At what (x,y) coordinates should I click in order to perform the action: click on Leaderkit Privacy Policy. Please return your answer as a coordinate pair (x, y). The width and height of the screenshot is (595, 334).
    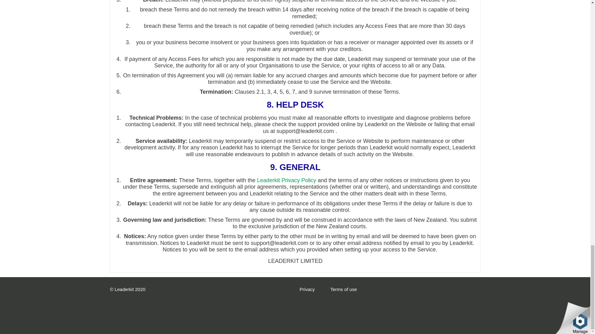
    Looking at the image, I should click on (286, 180).